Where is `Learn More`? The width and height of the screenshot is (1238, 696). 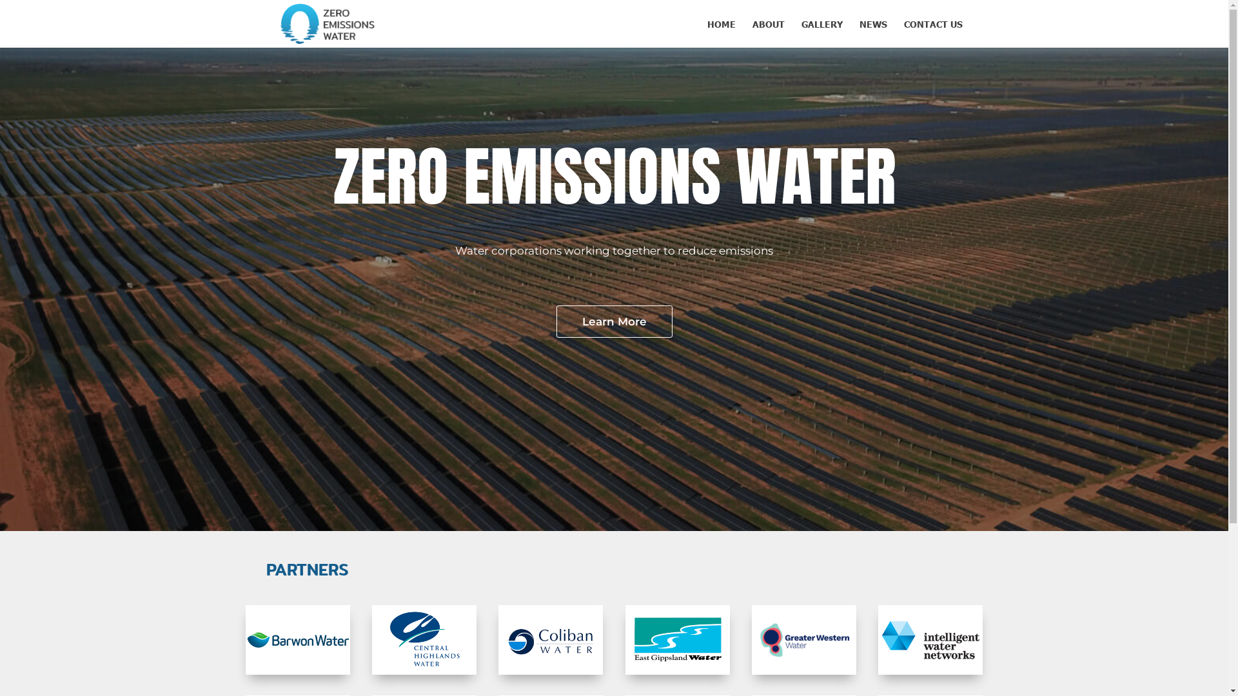 Learn More is located at coordinates (614, 322).